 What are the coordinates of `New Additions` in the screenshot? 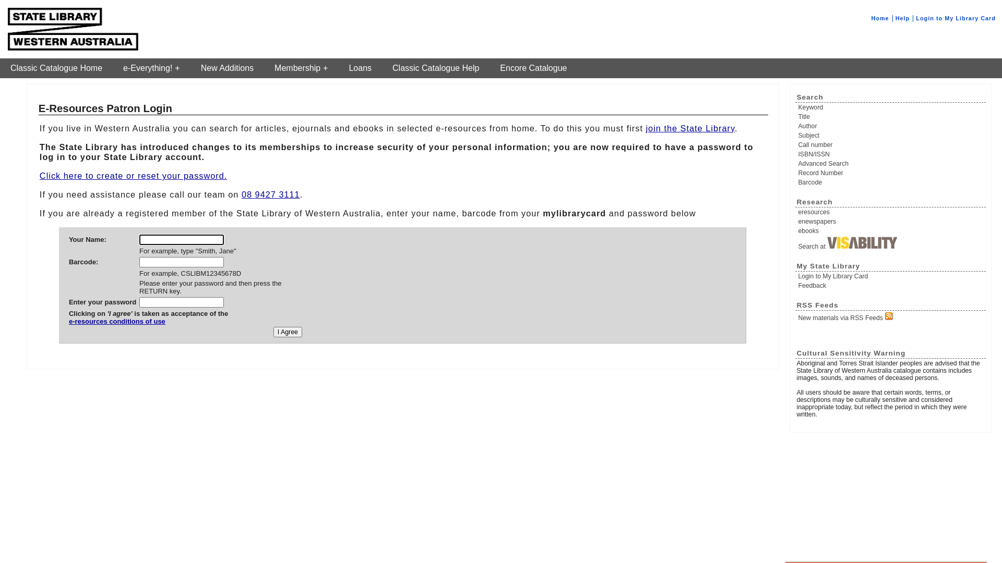 It's located at (228, 68).